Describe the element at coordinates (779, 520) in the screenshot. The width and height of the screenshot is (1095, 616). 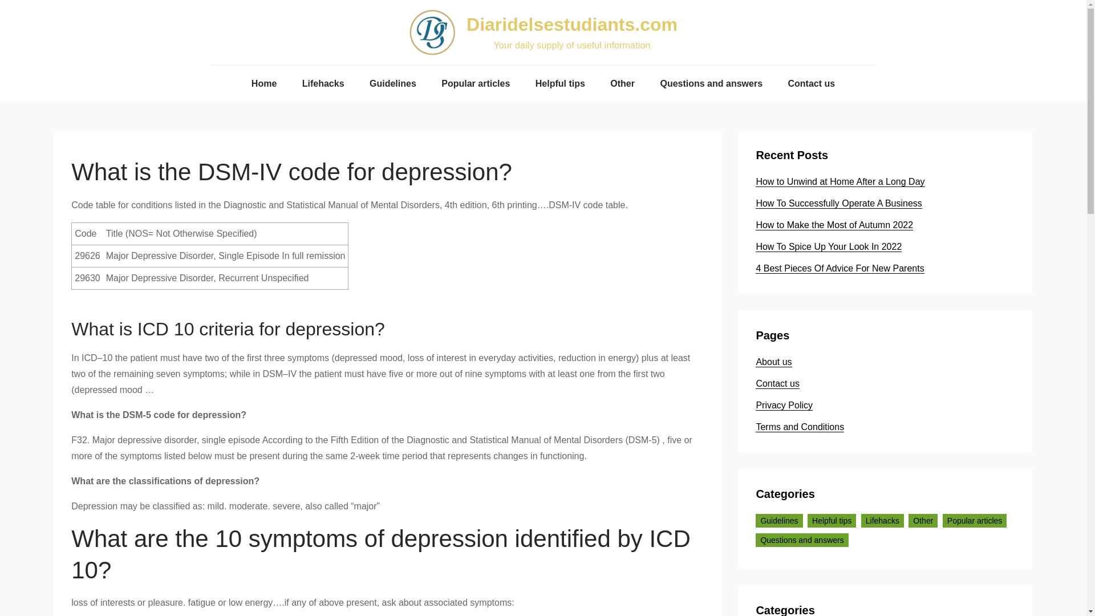
I see `Guidelines` at that location.